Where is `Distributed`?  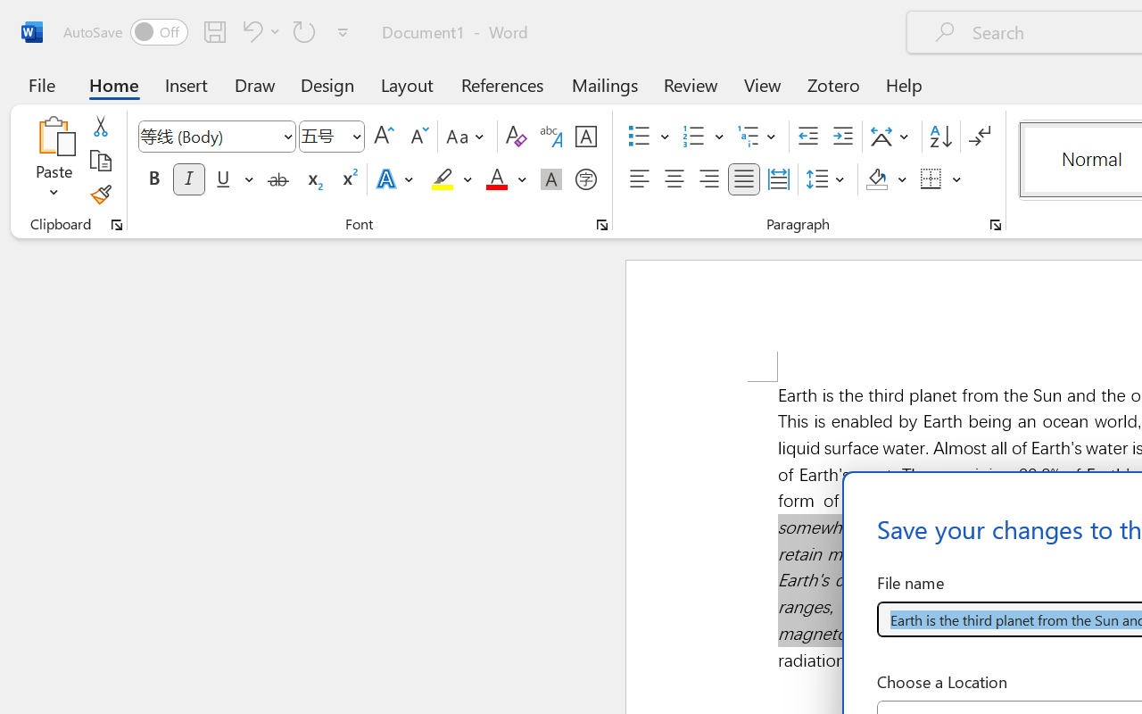
Distributed is located at coordinates (778, 179).